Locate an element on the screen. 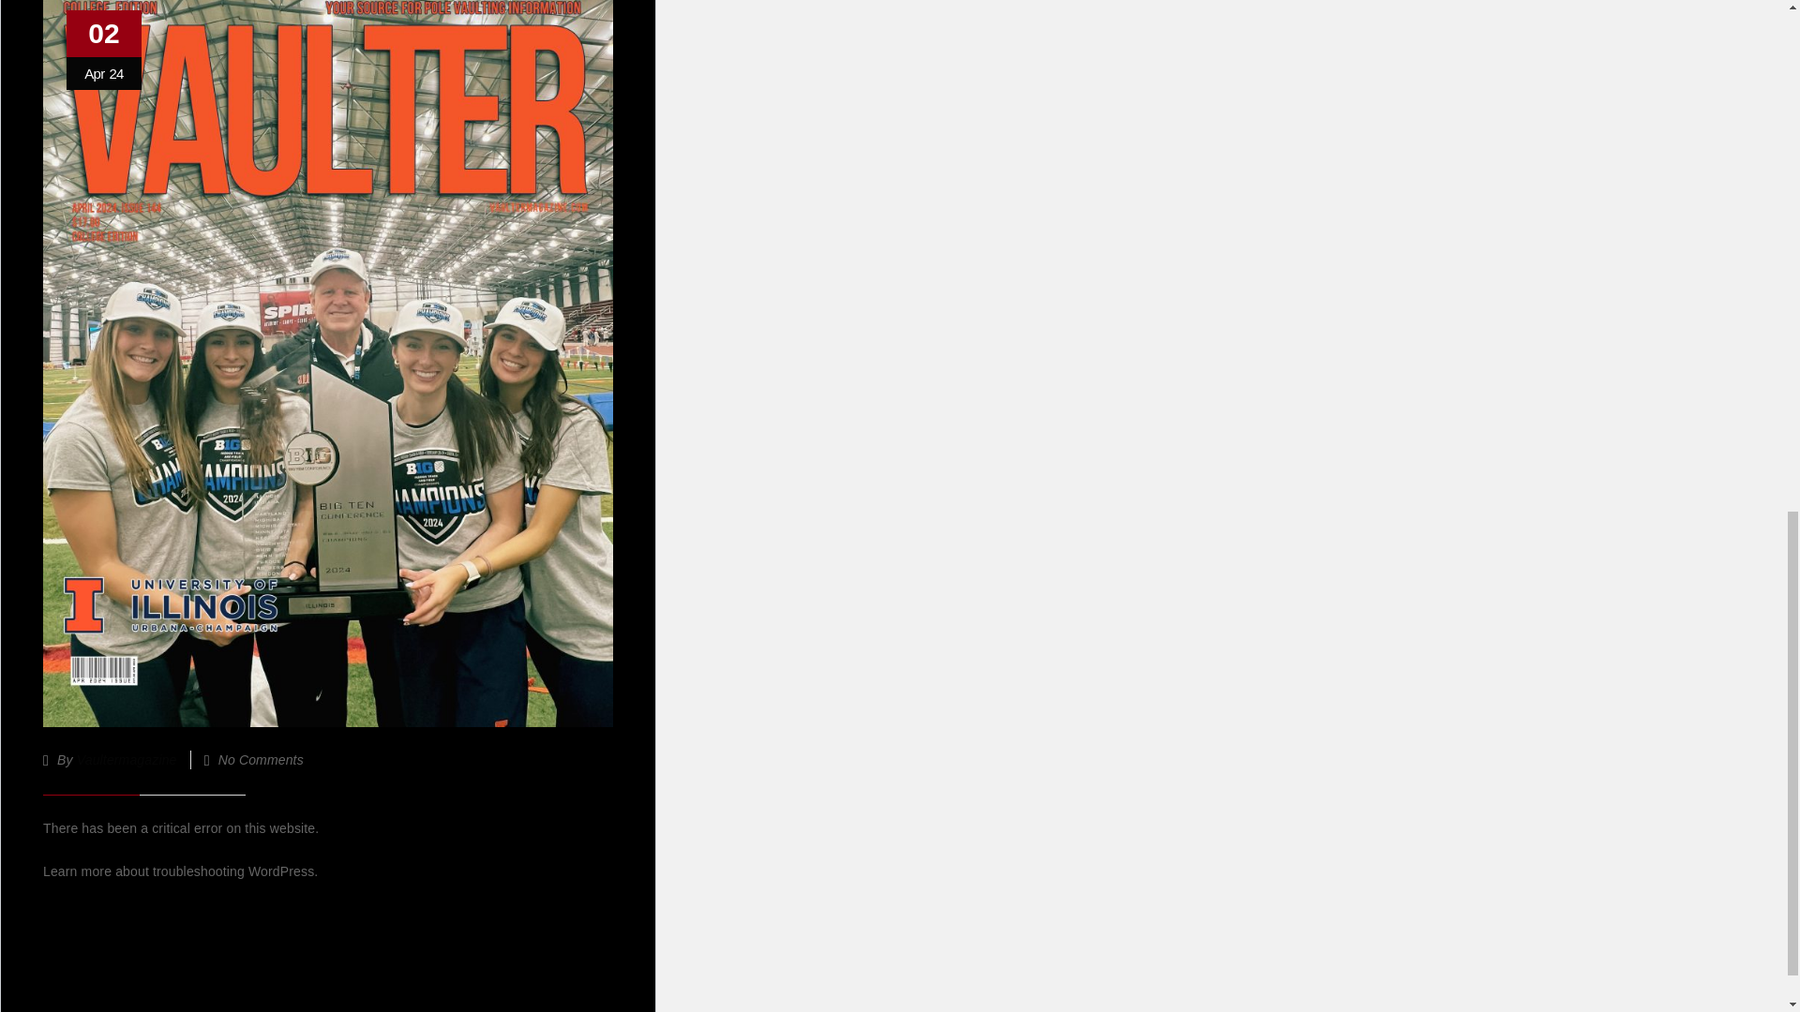 The image size is (1800, 1012). Learn more about troubleshooting WordPress. is located at coordinates (180, 871).